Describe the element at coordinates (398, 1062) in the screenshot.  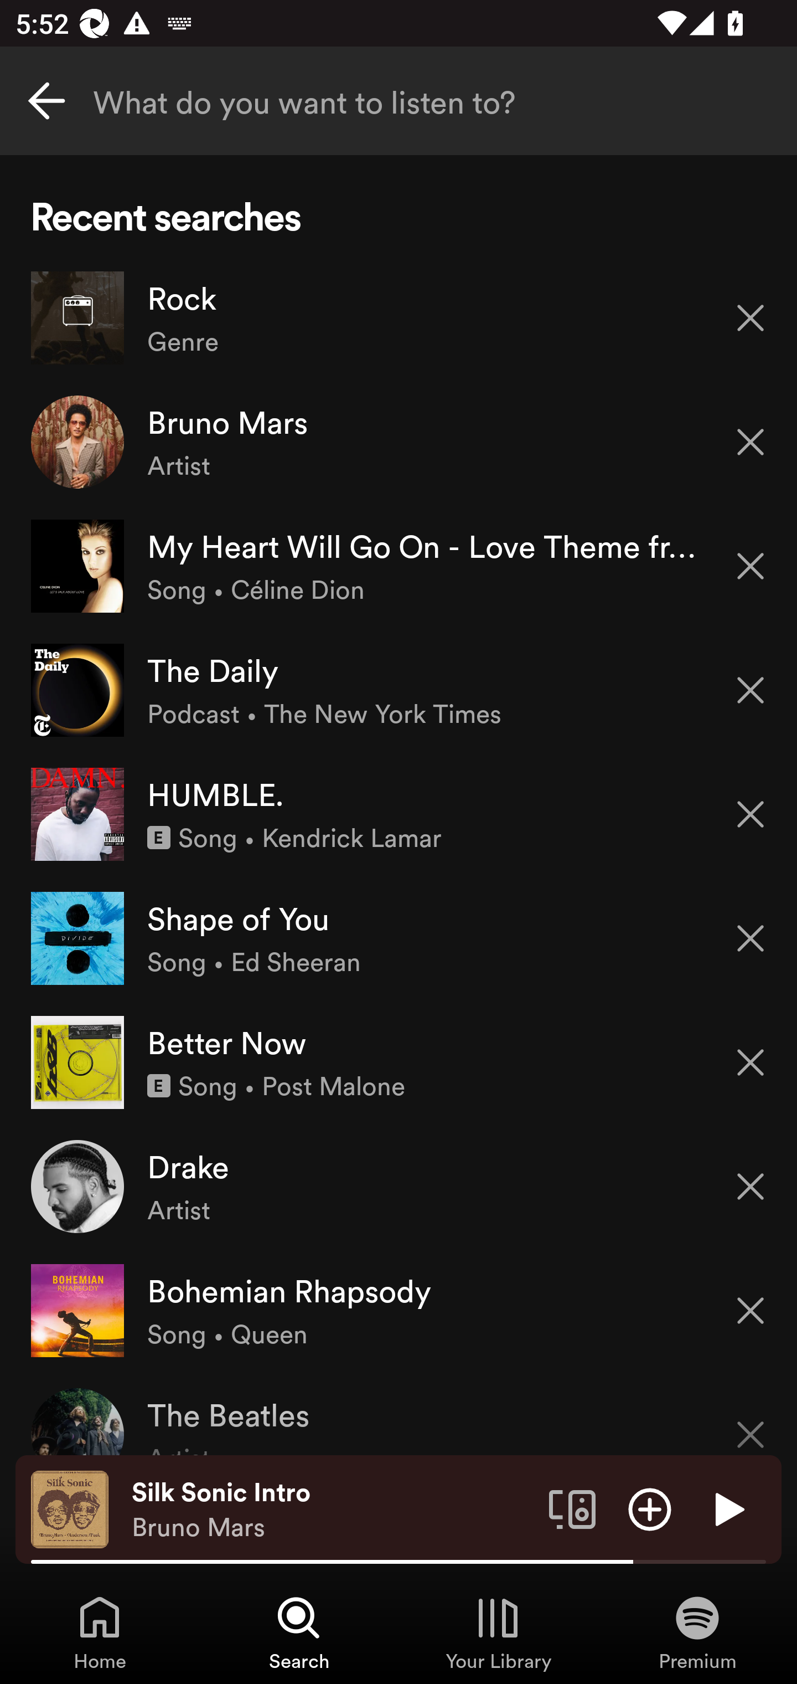
I see `Better Now Explicit Song • Post Malone Remove` at that location.